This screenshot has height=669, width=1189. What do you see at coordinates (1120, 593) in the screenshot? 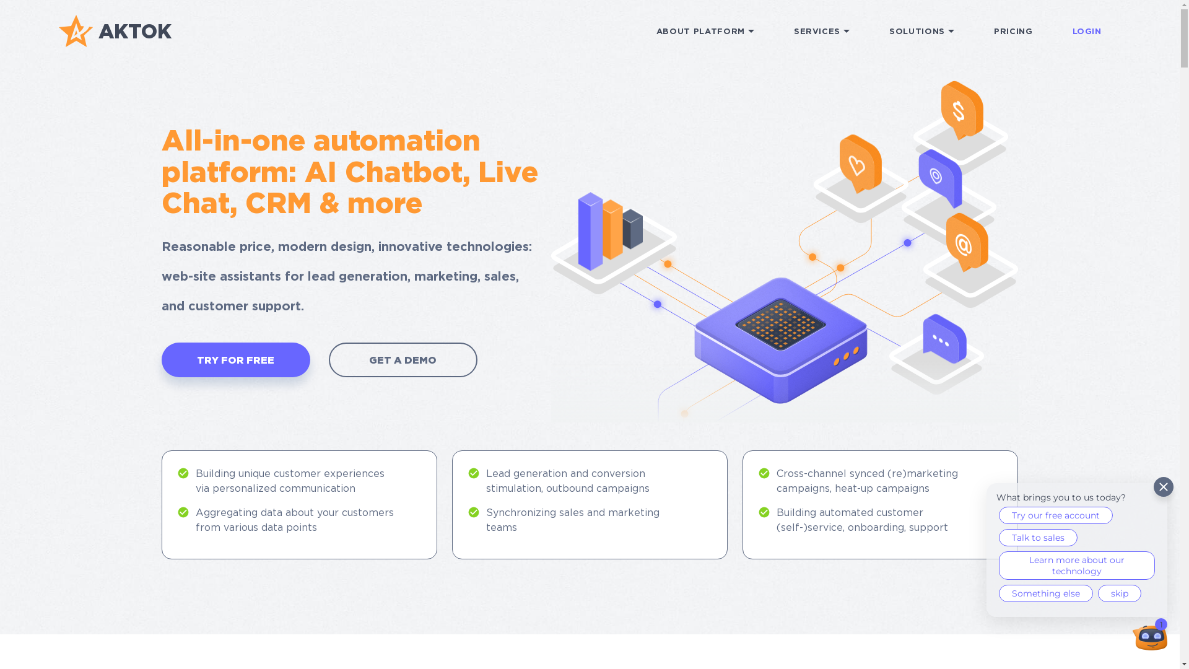
I see `skip` at bounding box center [1120, 593].